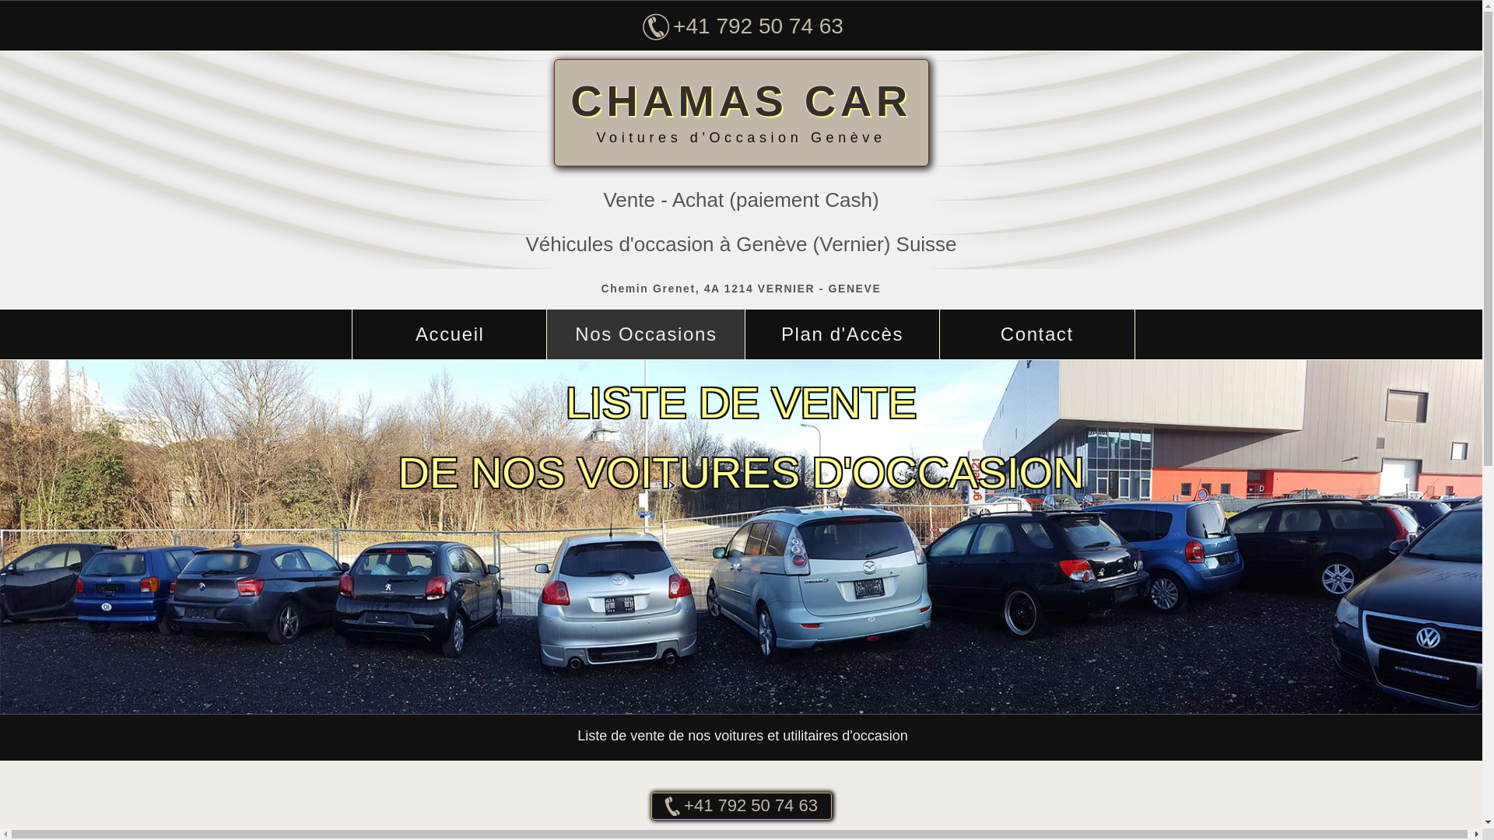 This screenshot has width=1494, height=840. I want to click on Accueil, so click(450, 334).